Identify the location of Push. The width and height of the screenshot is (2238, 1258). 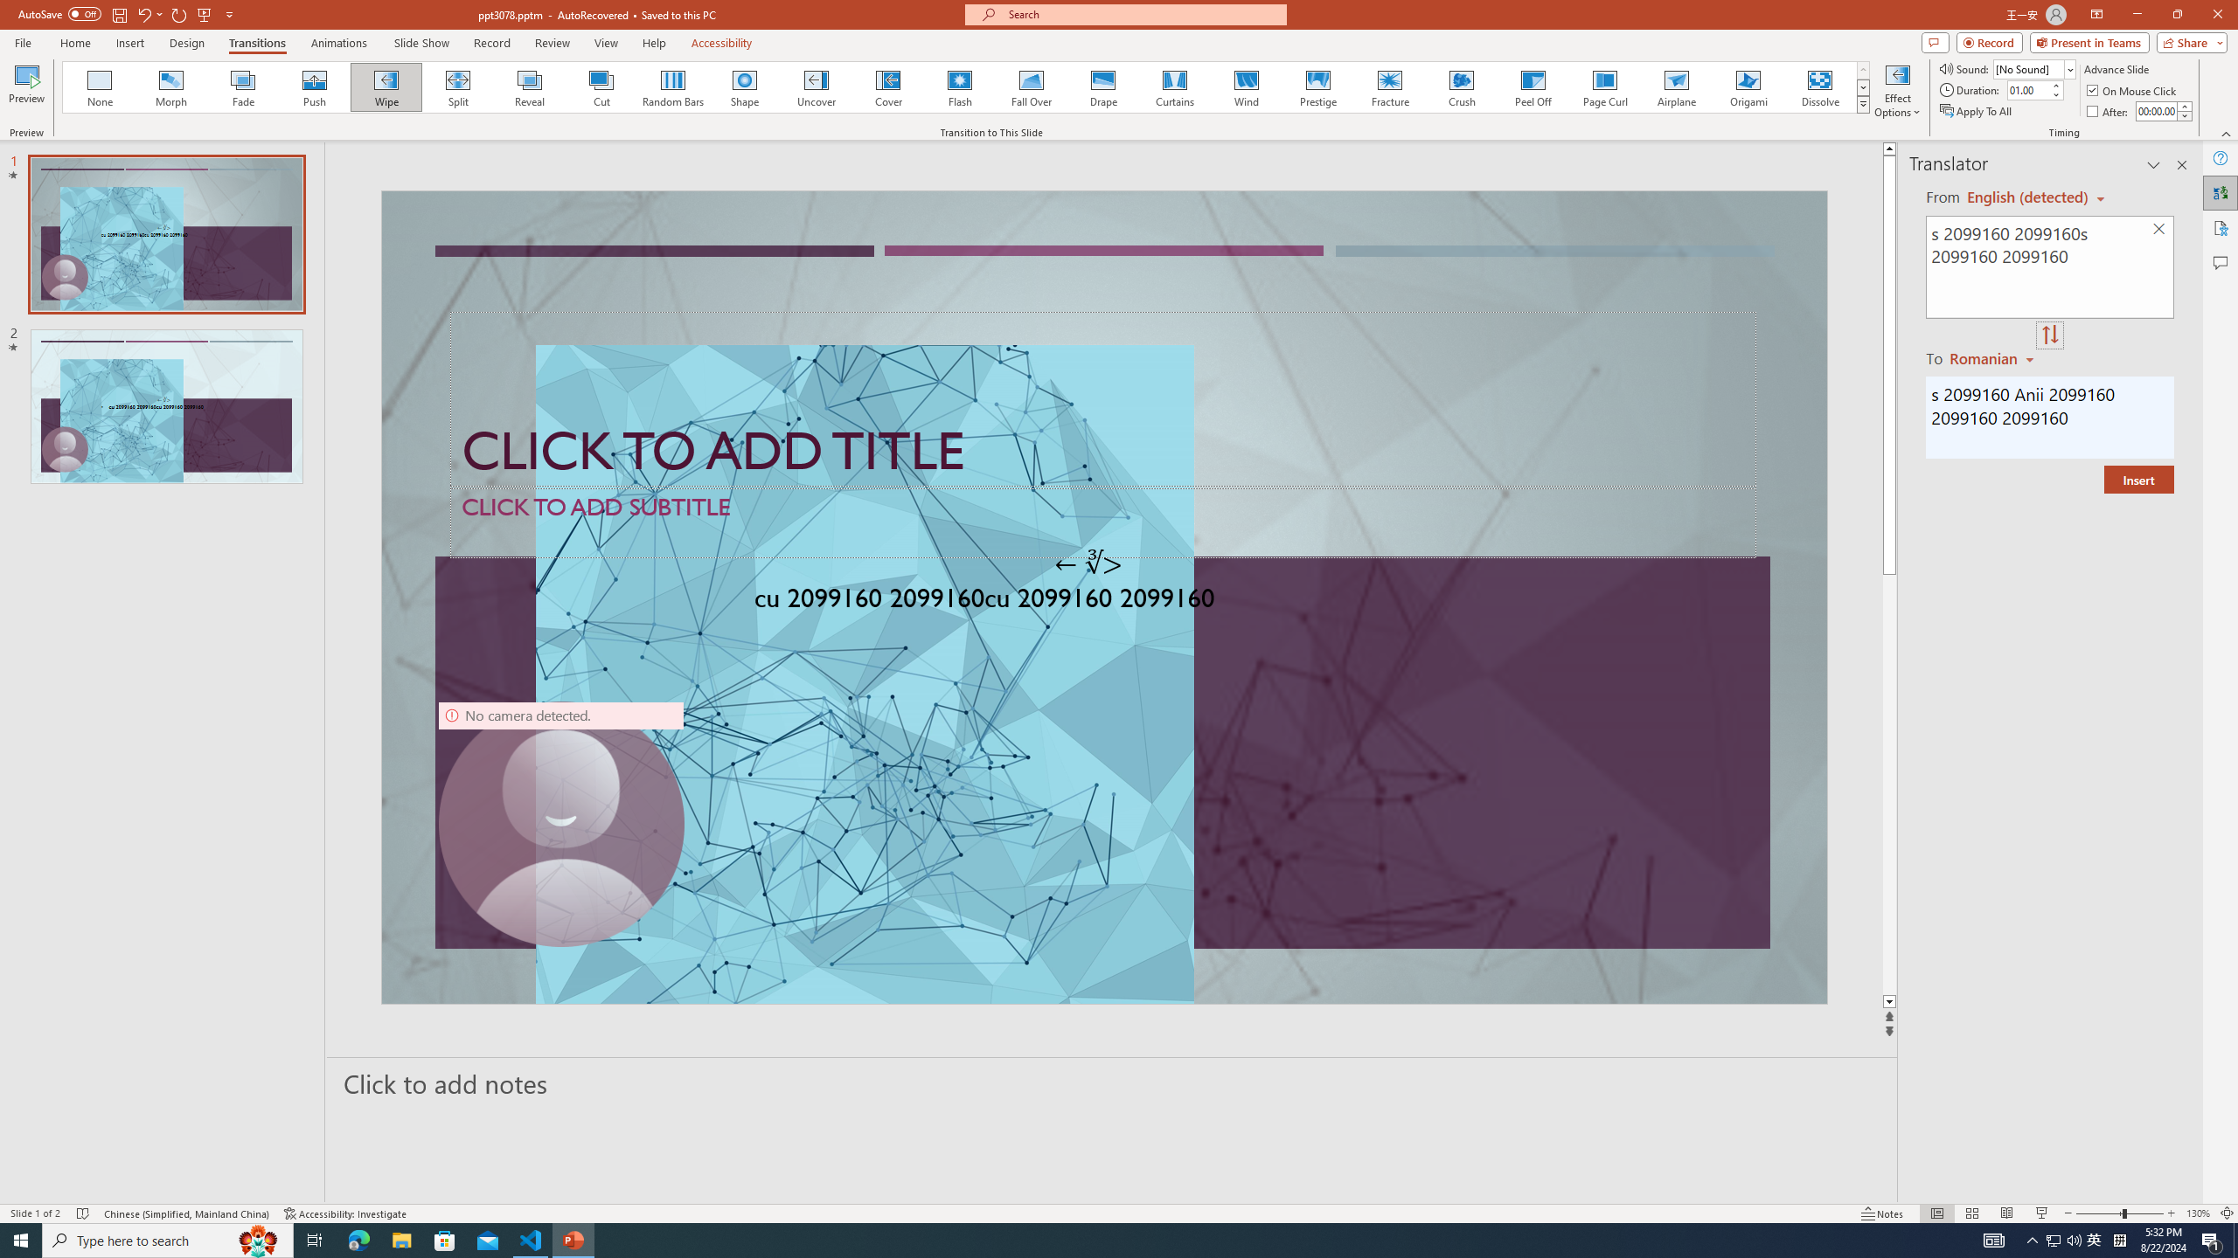
(315, 87).